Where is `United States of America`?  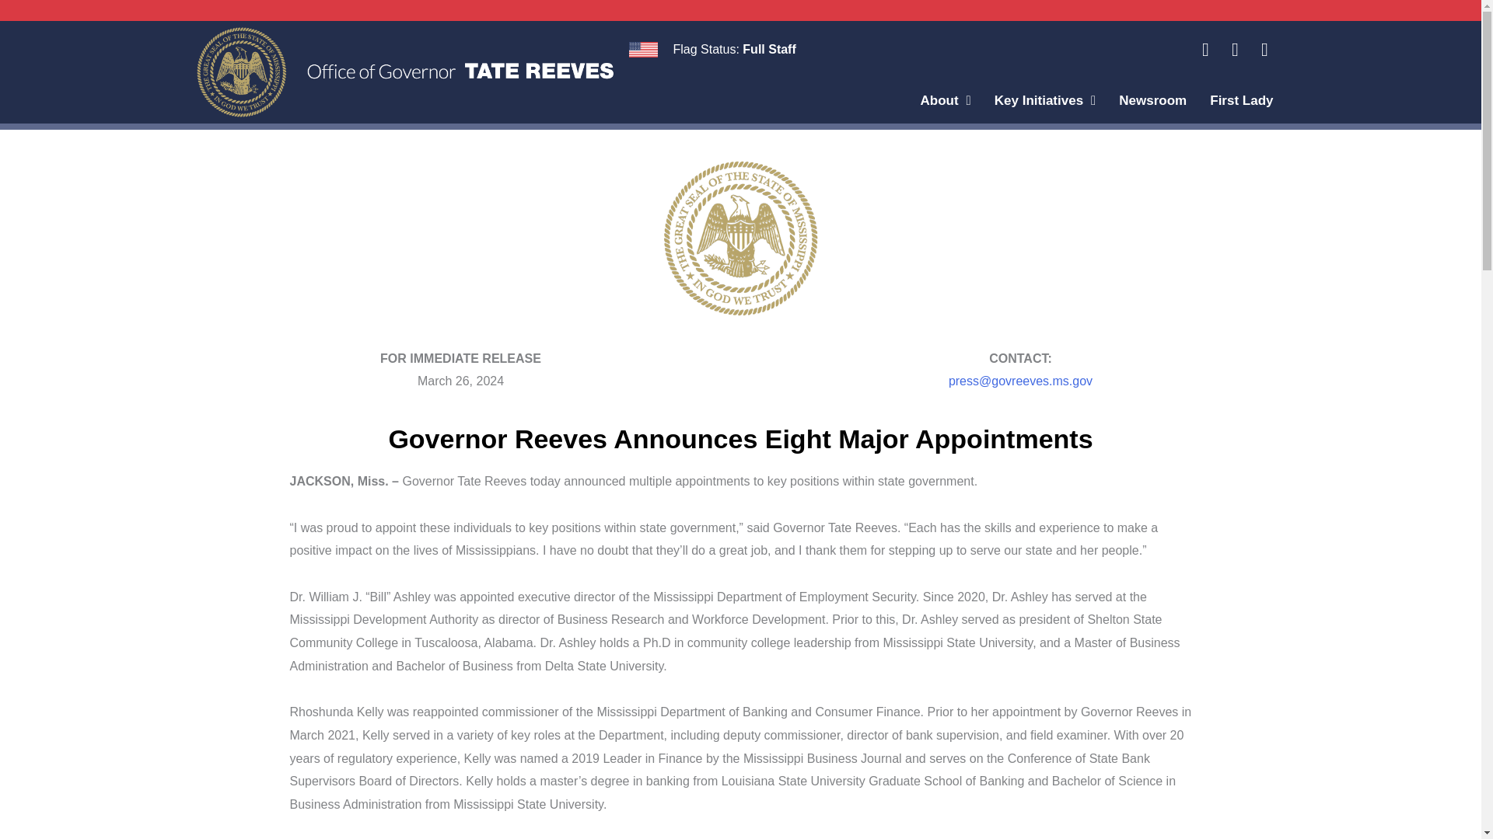
United States of America is located at coordinates (642, 50).